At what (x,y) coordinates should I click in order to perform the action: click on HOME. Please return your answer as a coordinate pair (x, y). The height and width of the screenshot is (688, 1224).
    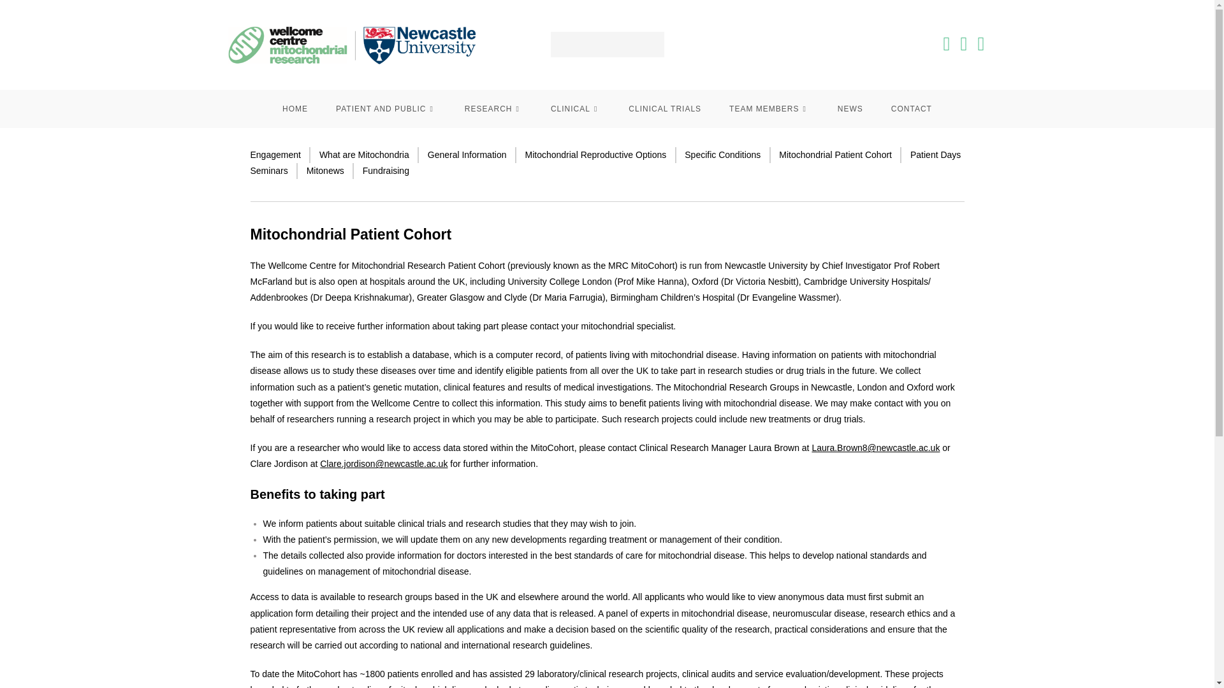
    Looking at the image, I should click on (295, 108).